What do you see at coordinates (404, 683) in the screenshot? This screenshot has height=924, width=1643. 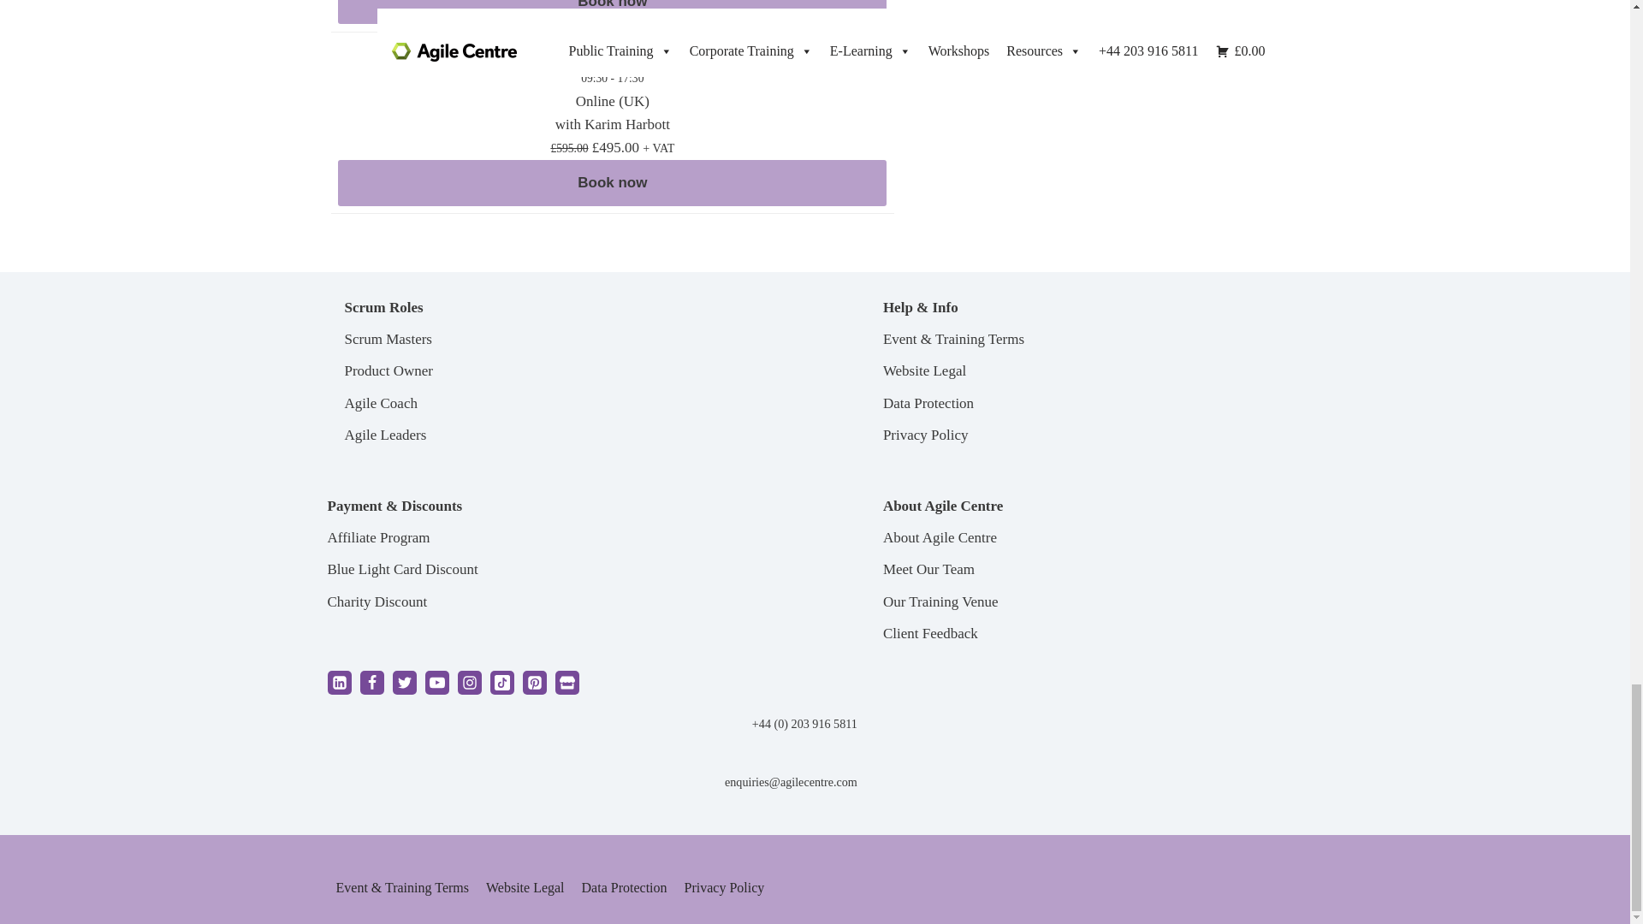 I see `X` at bounding box center [404, 683].